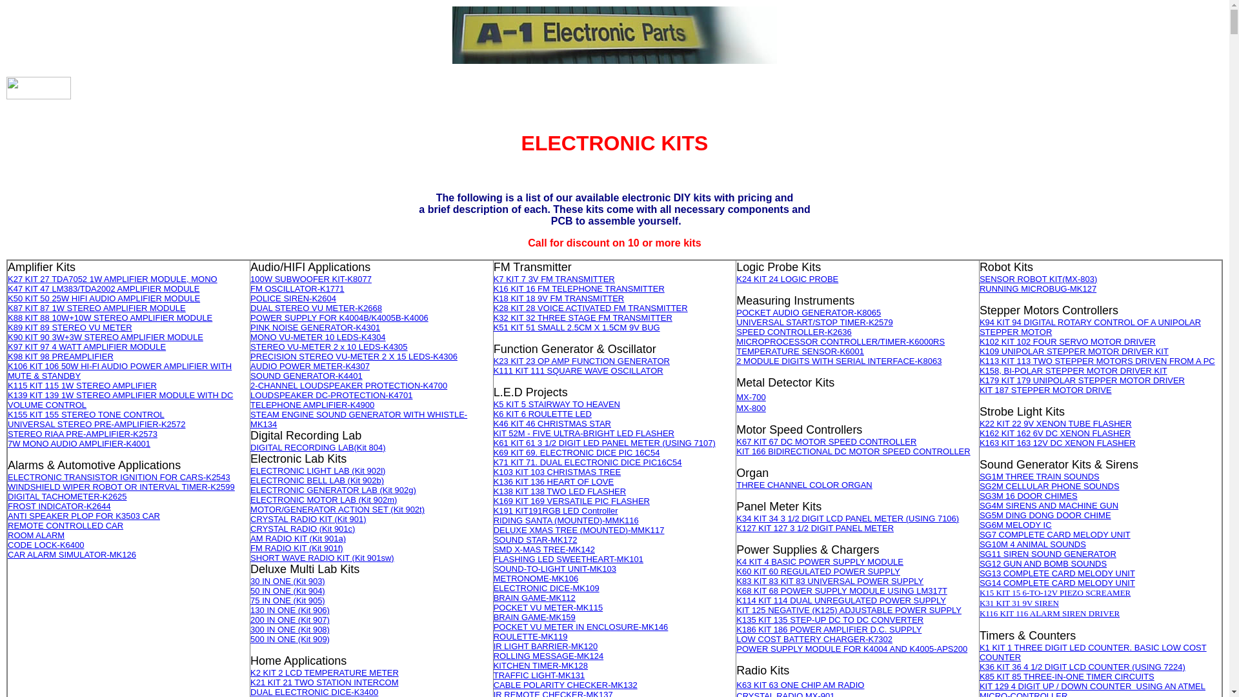 The width and height of the screenshot is (1239, 697). Describe the element at coordinates (1029, 496) in the screenshot. I see `SG3M 16 DOOR CHIMES` at that location.